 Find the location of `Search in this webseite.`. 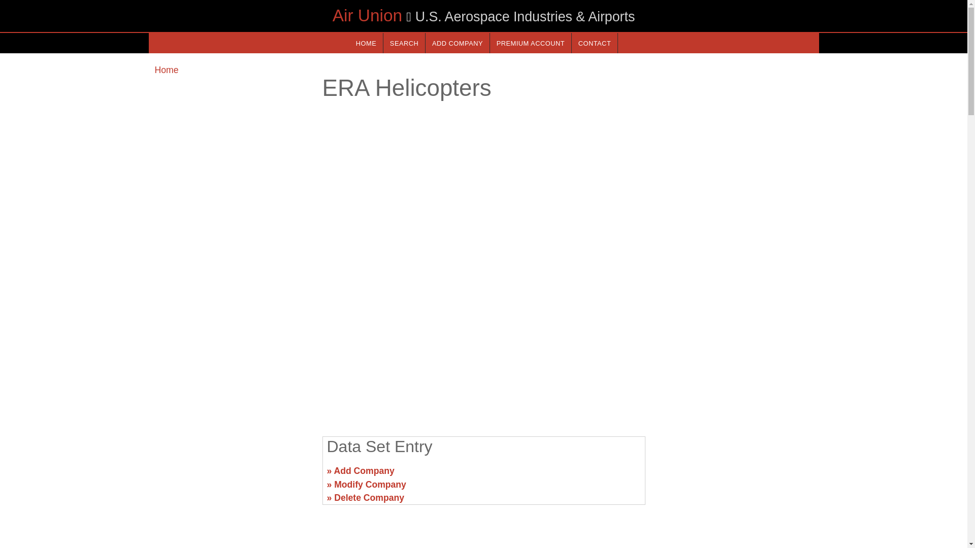

Search in this webseite. is located at coordinates (404, 43).